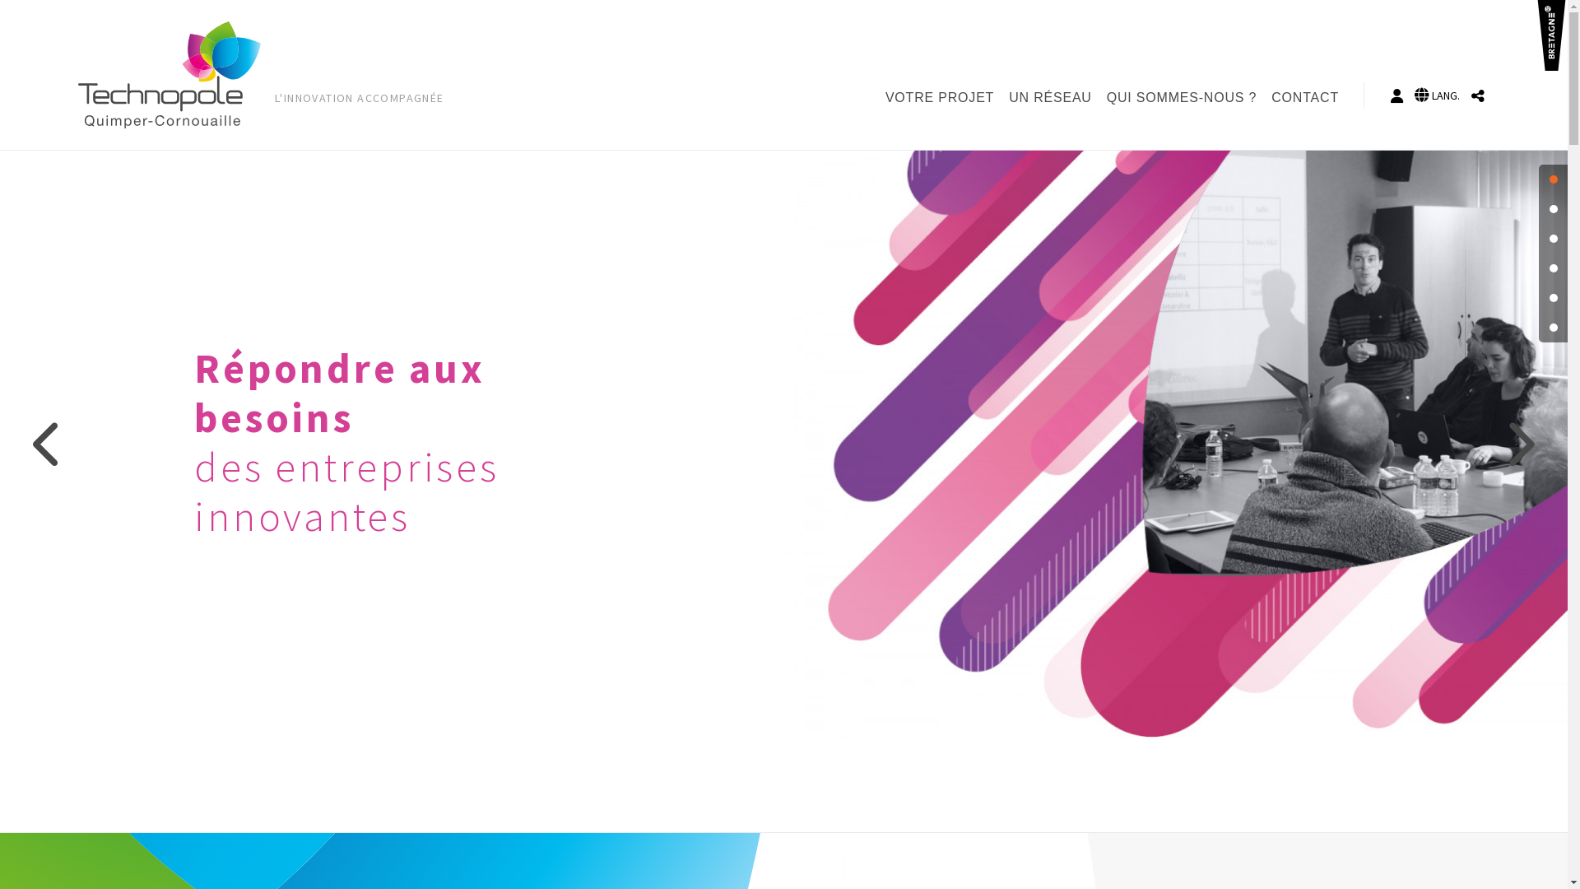 The width and height of the screenshot is (1580, 889). What do you see at coordinates (1185, 98) in the screenshot?
I see `QUI SOMMES-NOUS ?` at bounding box center [1185, 98].